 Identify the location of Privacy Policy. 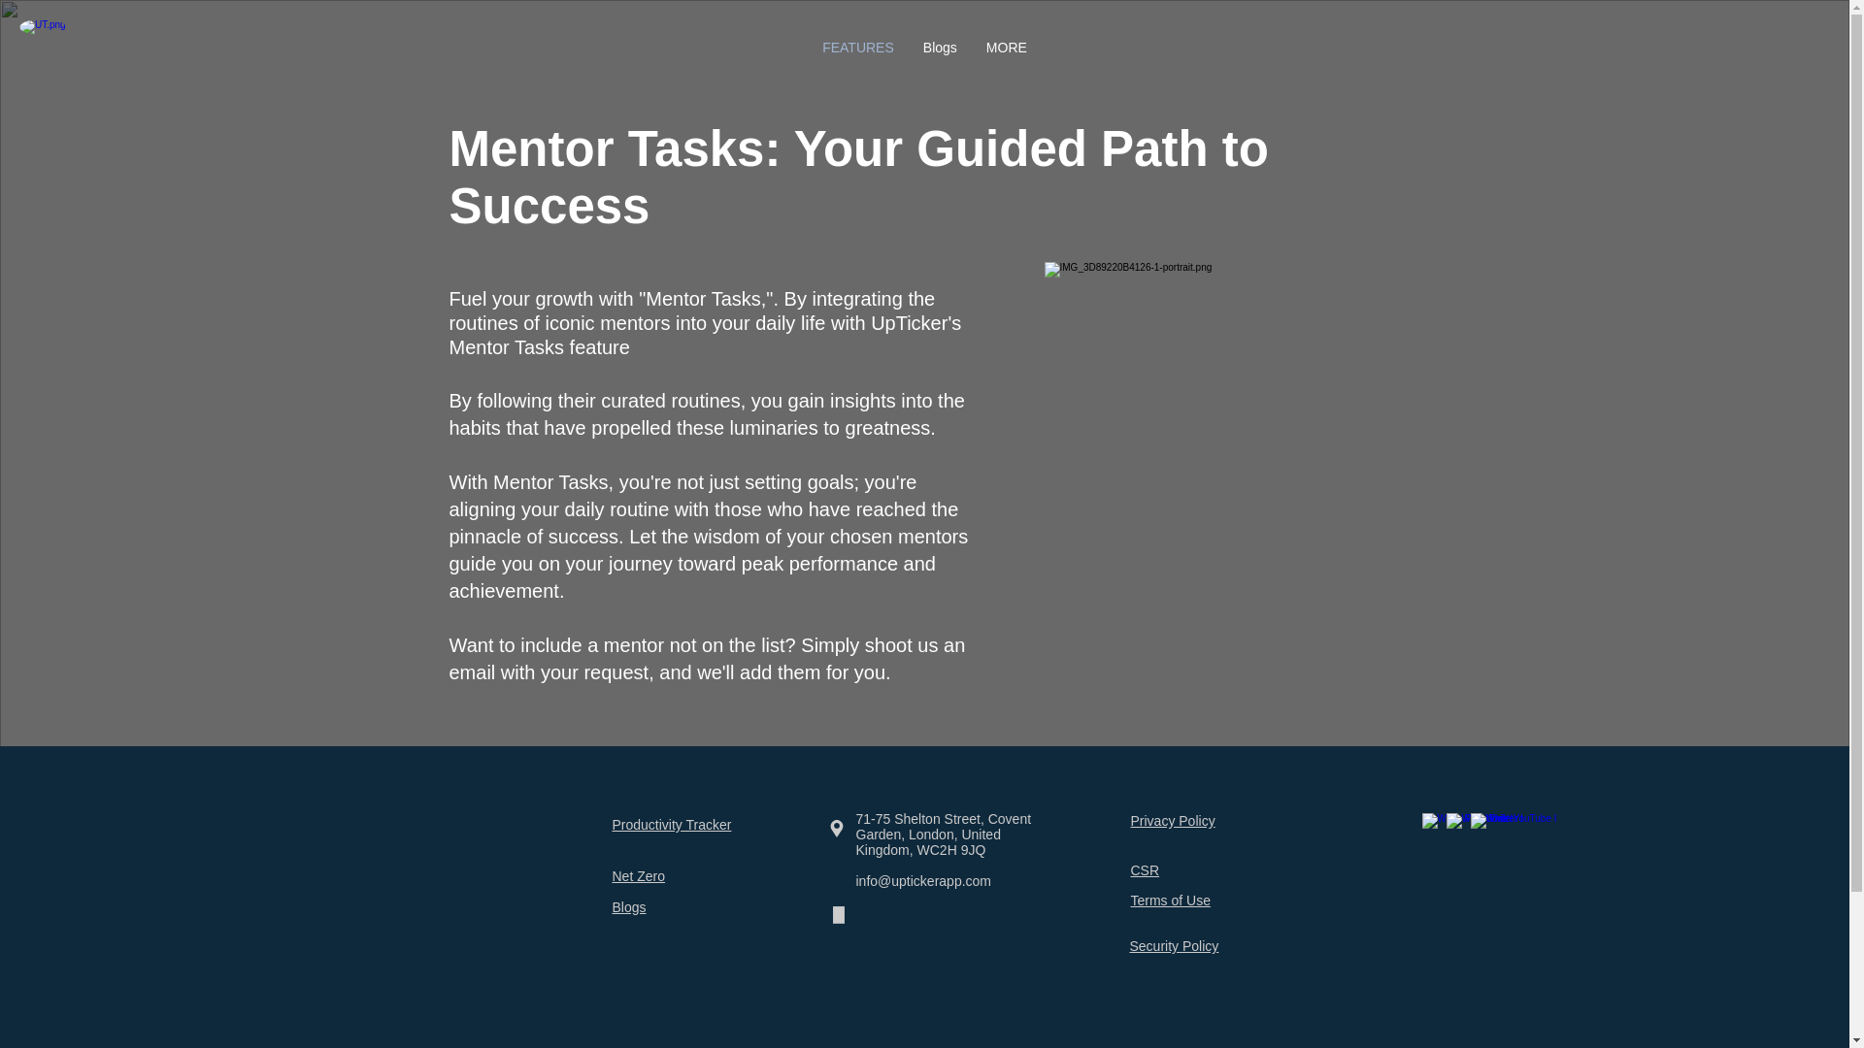
(1172, 820).